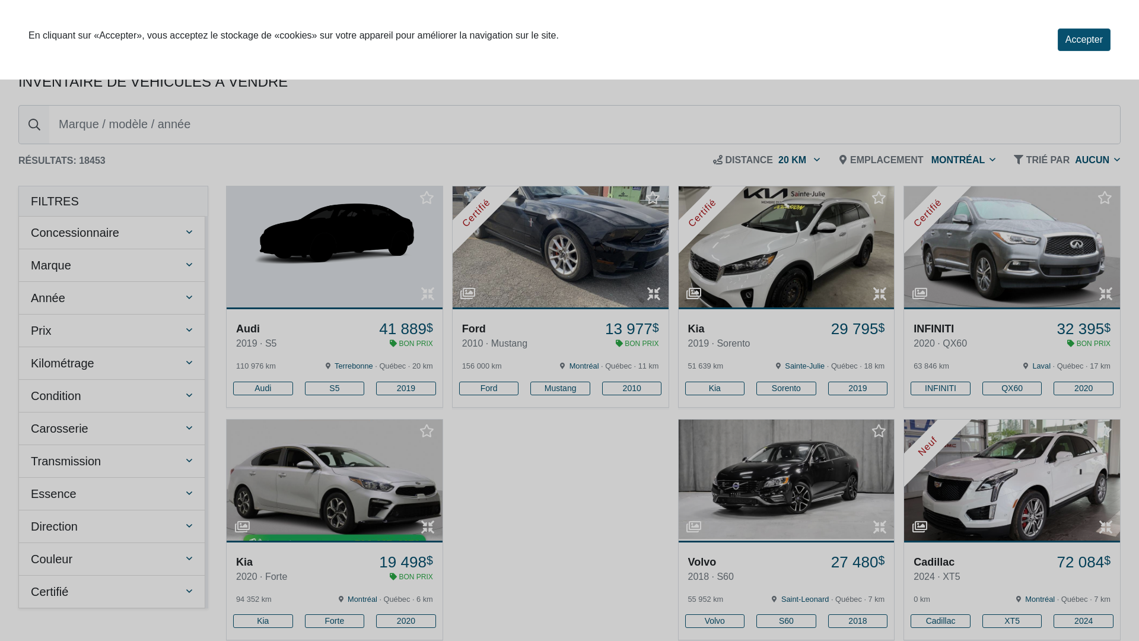  What do you see at coordinates (858, 621) in the screenshot?
I see `2018` at bounding box center [858, 621].